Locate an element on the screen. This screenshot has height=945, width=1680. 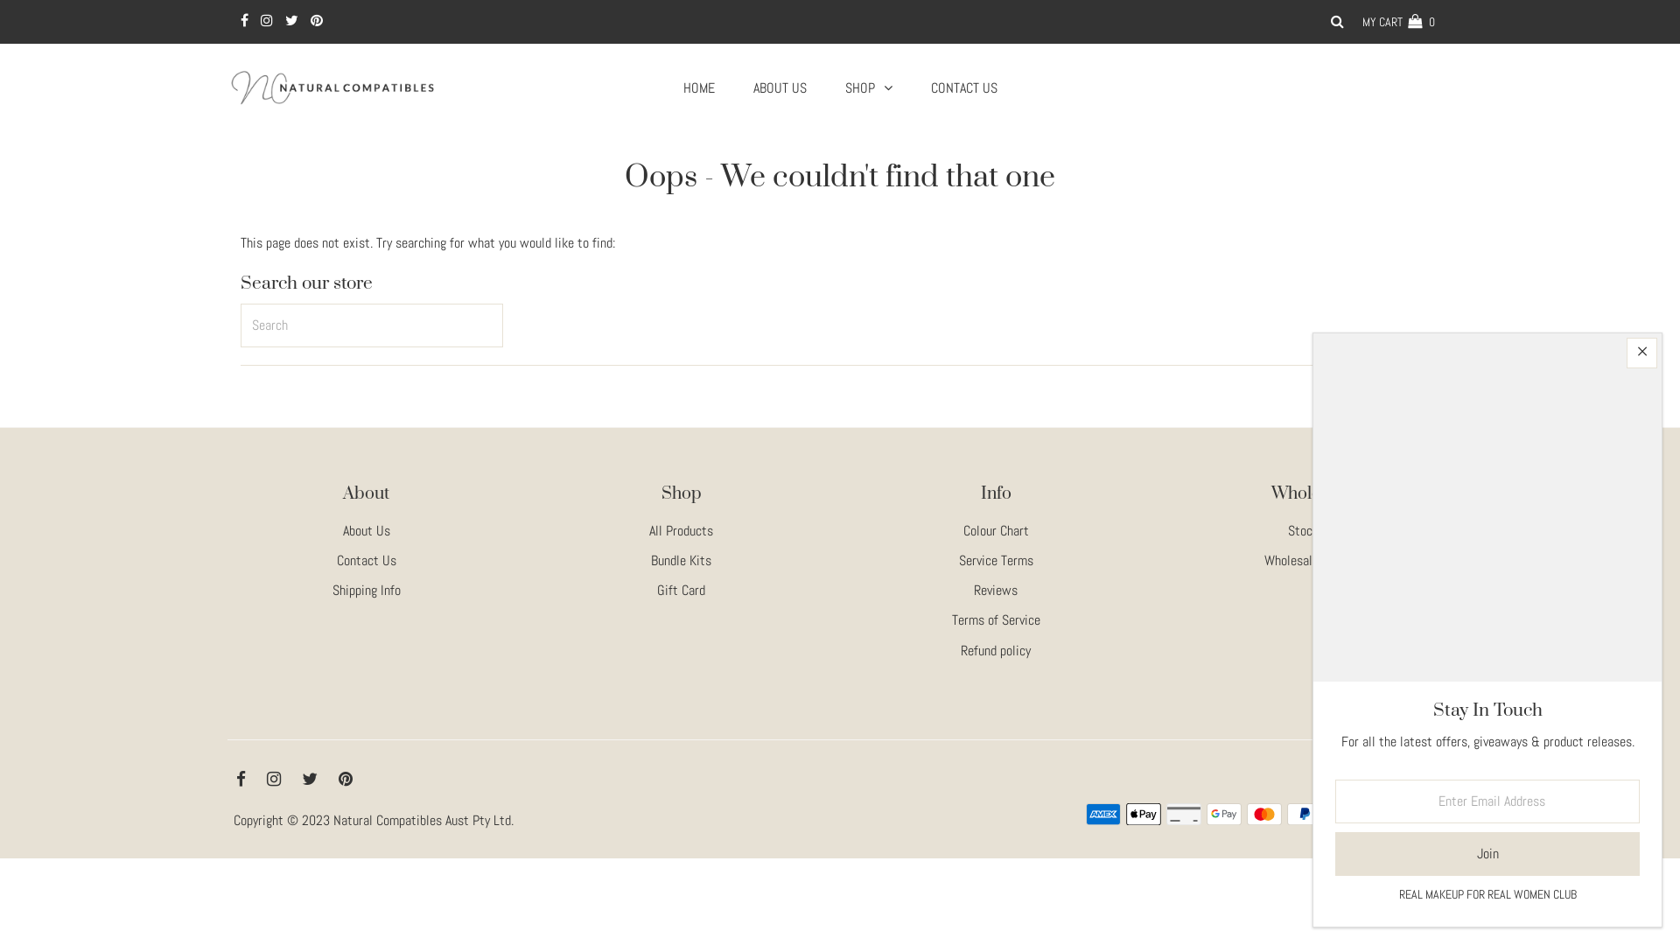
Stockist is located at coordinates (1311, 530).